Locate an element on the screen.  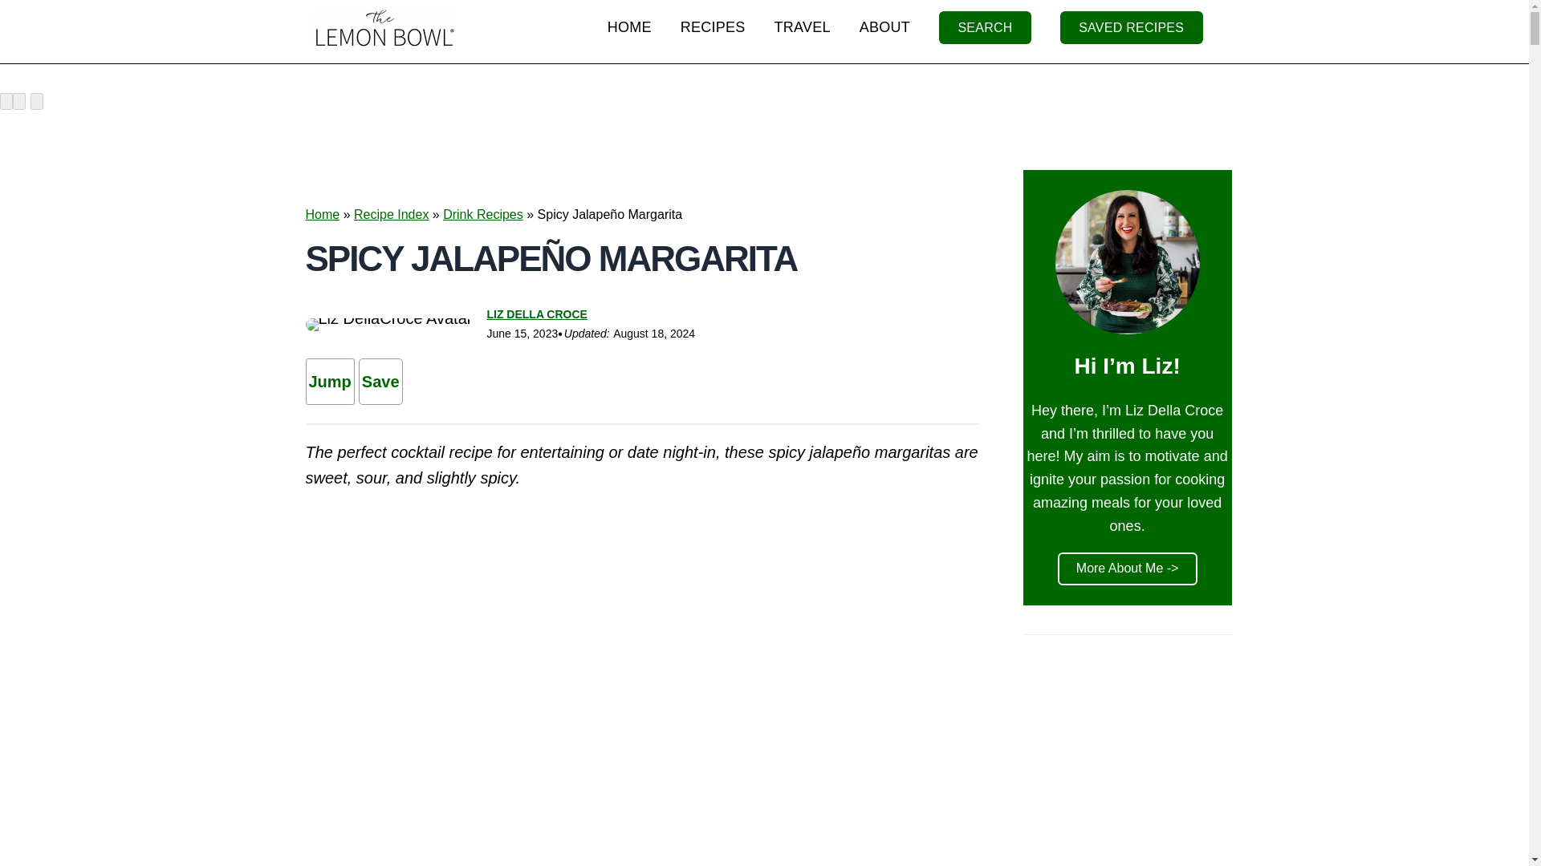
LIZ DELLA CROCE is located at coordinates (536, 314).